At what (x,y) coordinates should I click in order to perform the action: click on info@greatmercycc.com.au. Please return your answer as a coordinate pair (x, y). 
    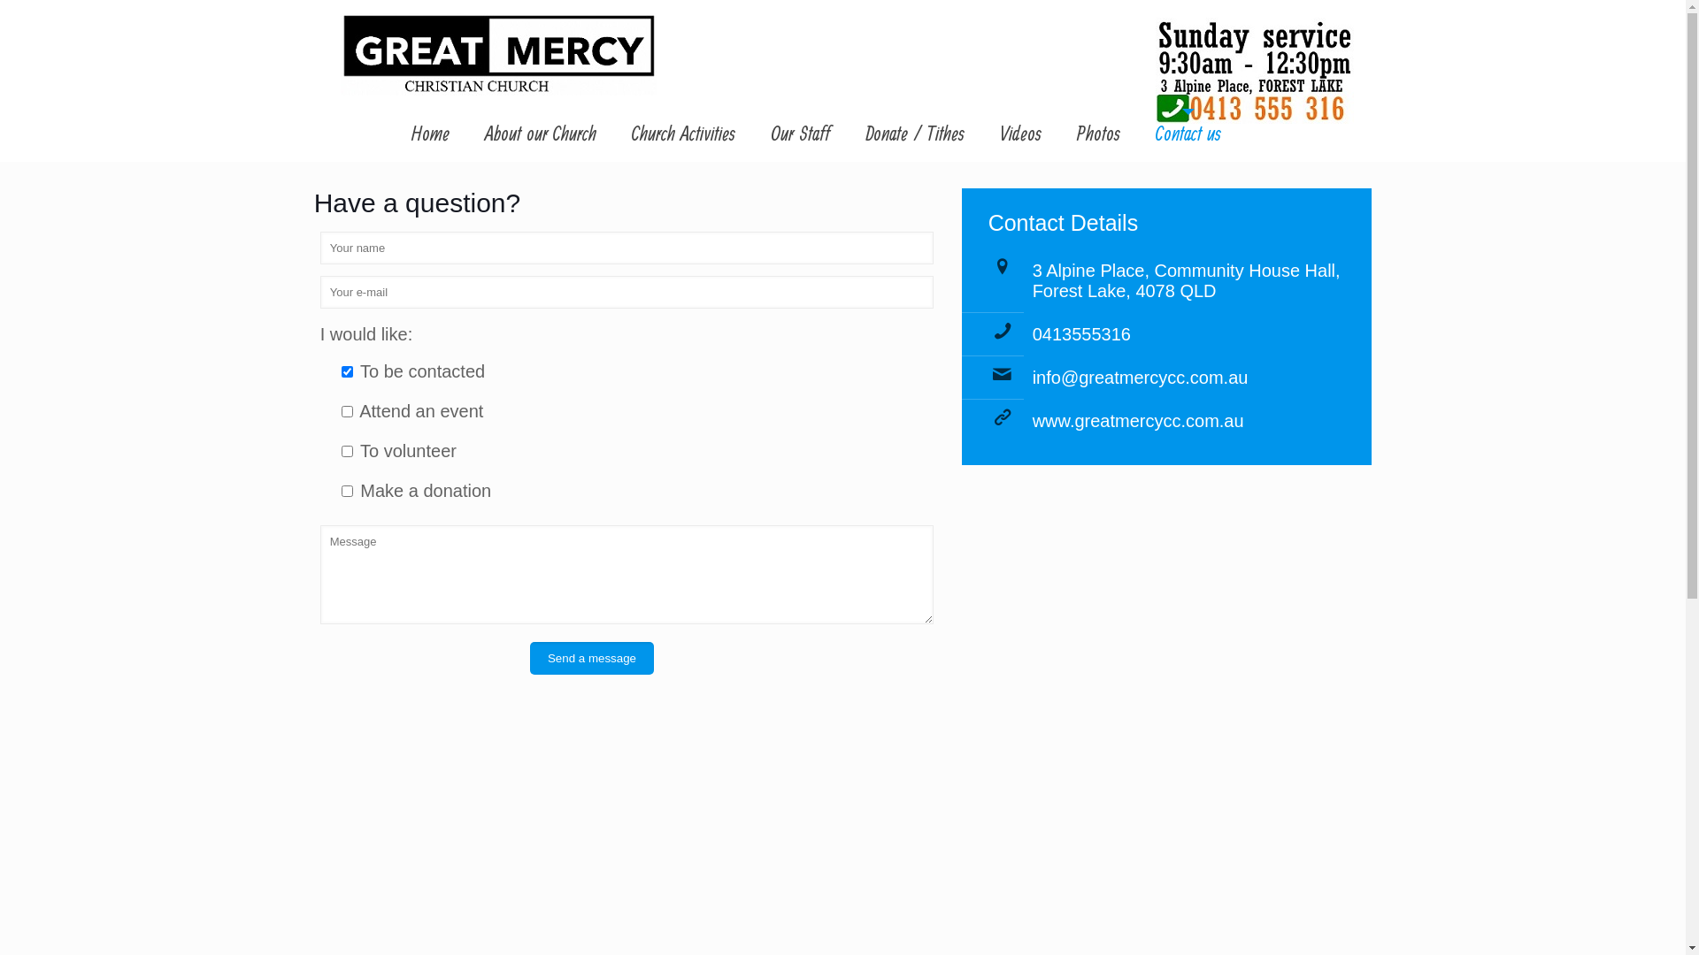
    Looking at the image, I should click on (1141, 378).